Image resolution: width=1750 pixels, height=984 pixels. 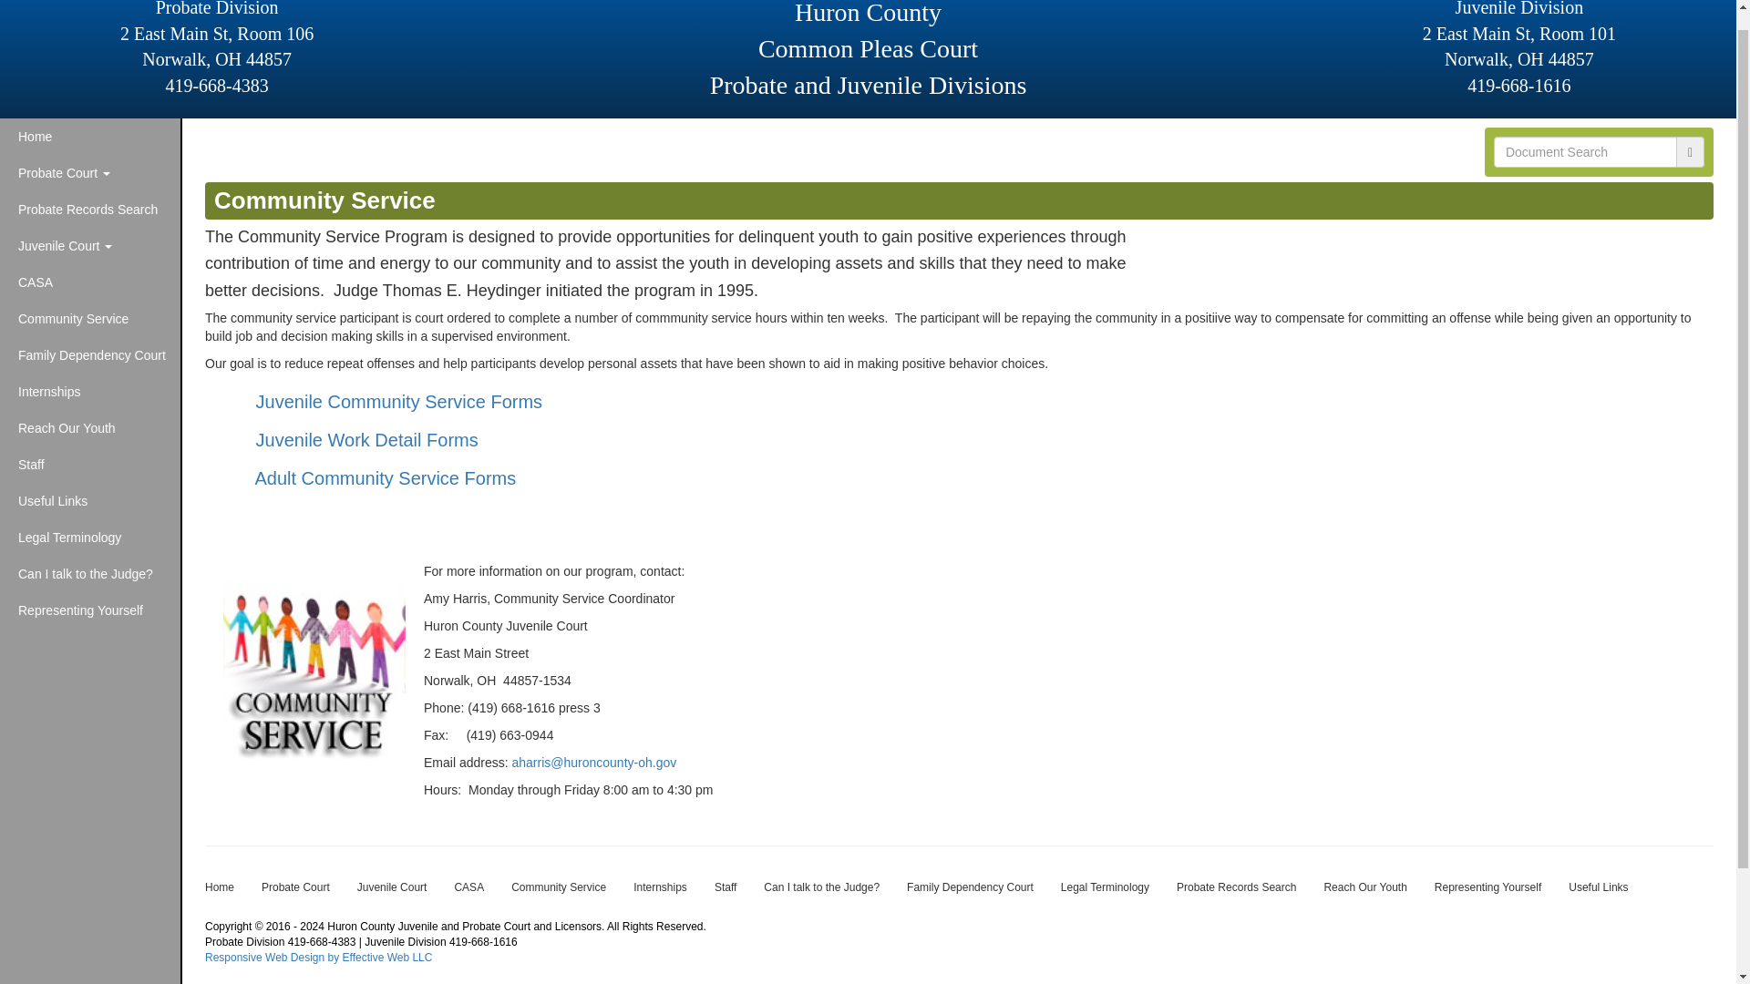 I want to click on Useful Links, so click(x=89, y=501).